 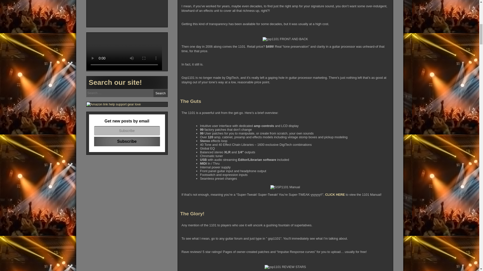 What do you see at coordinates (335, 194) in the screenshot?
I see `CLICK HERE` at bounding box center [335, 194].